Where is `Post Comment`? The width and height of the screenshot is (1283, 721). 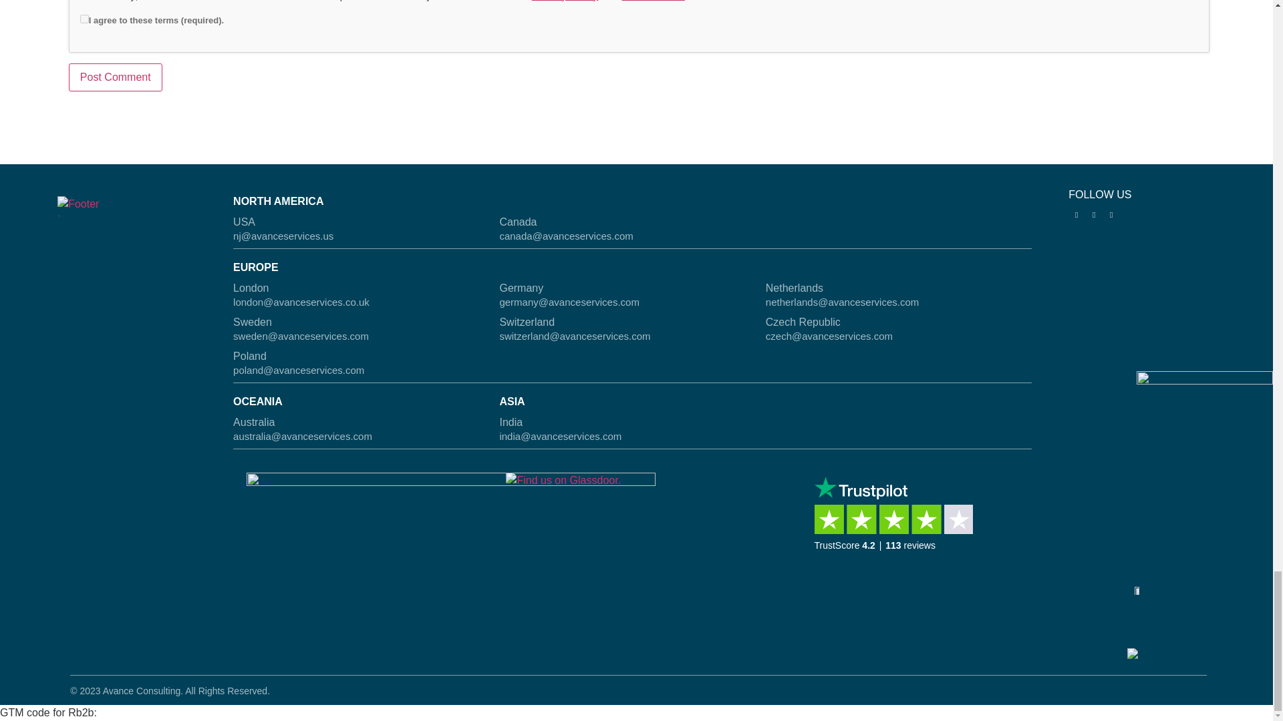 Post Comment is located at coordinates (116, 77).